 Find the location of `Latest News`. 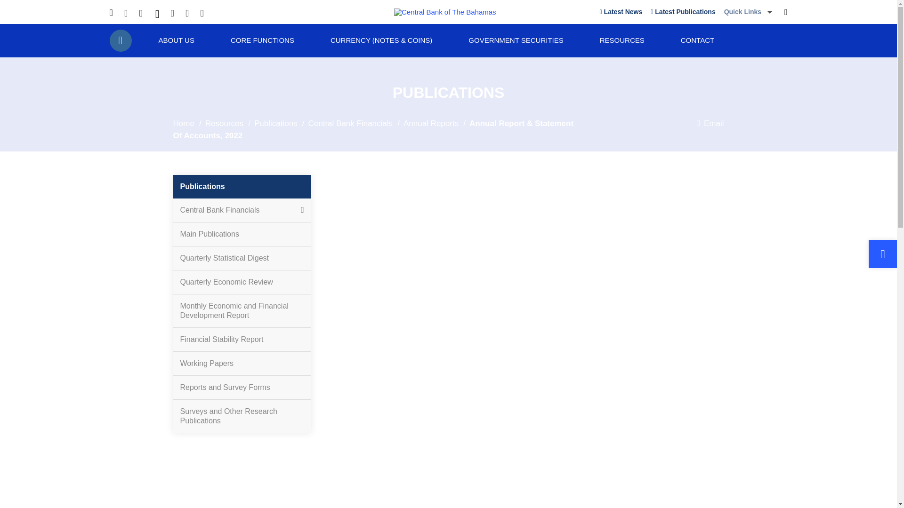

Latest News is located at coordinates (621, 12).